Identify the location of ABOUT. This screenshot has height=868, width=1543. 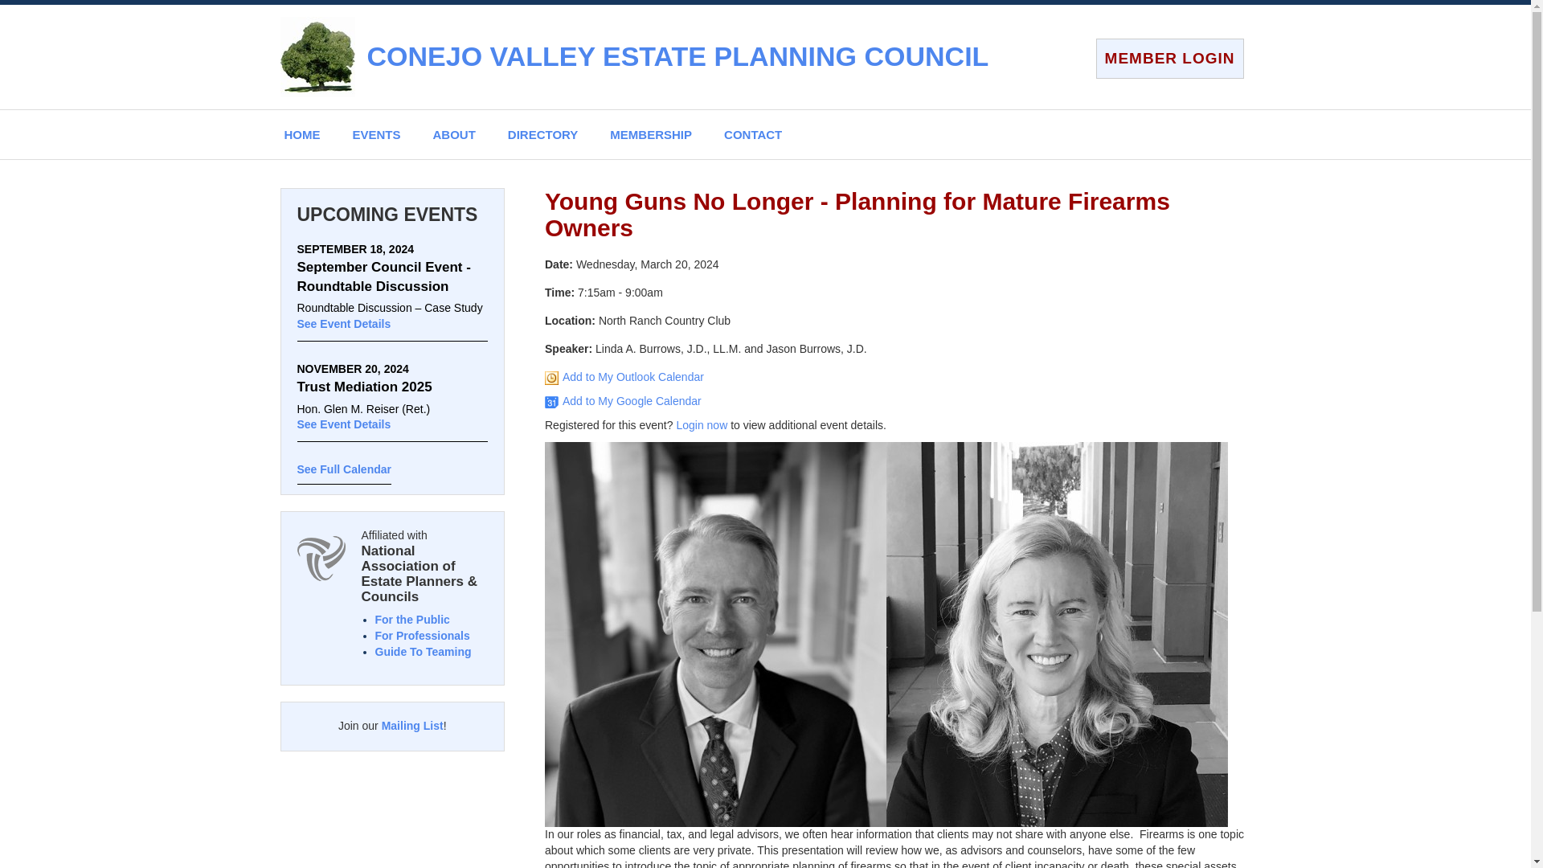
(454, 134).